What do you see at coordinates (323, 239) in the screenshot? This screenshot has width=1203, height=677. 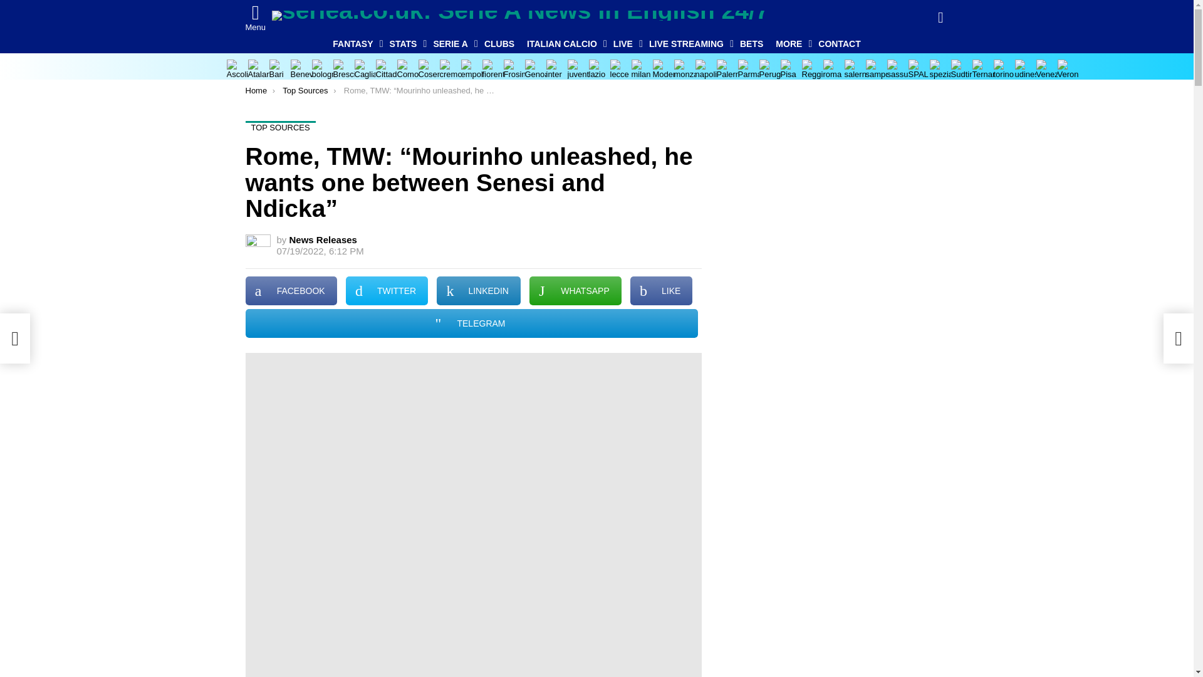 I see `Posts by News Releases` at bounding box center [323, 239].